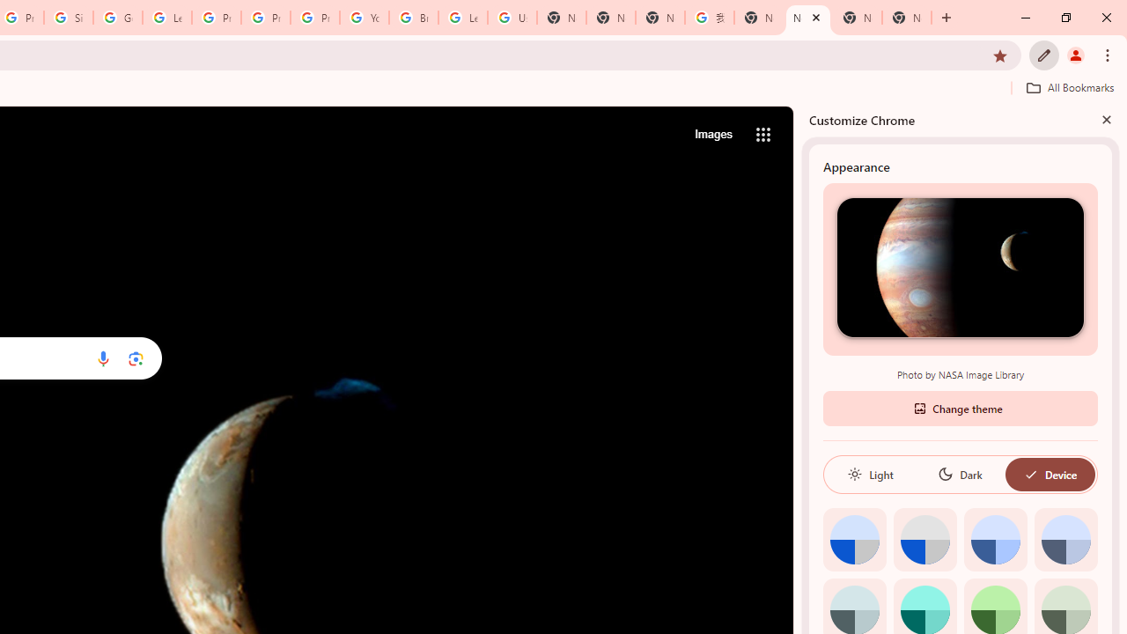  I want to click on Default color, so click(854, 539).